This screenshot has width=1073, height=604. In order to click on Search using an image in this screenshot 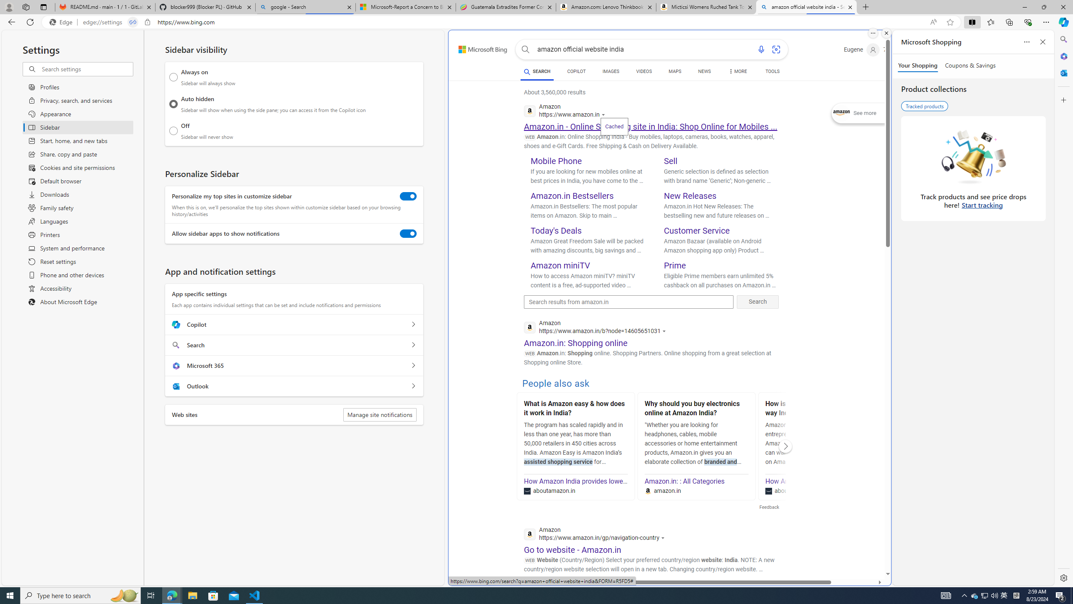, I will do `click(775, 49)`.